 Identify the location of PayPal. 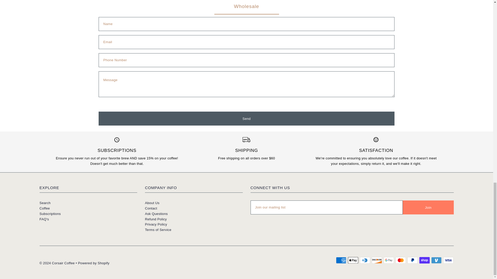
(413, 260).